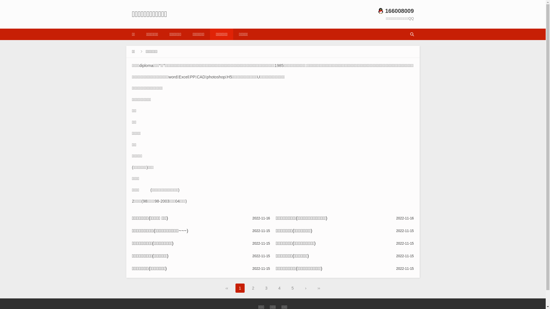  What do you see at coordinates (279, 288) in the screenshot?
I see `4` at bounding box center [279, 288].